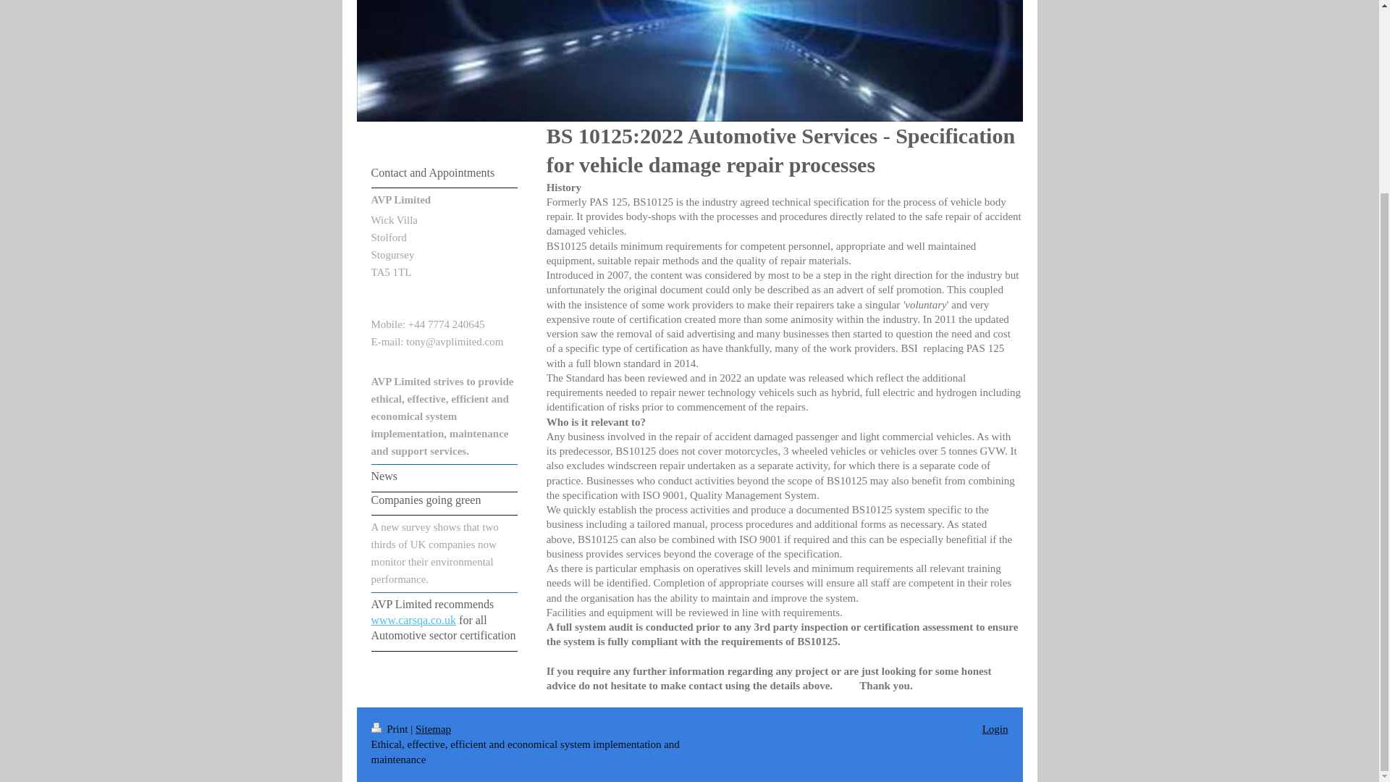 Image resolution: width=1390 pixels, height=782 pixels. I want to click on Print, so click(390, 729).